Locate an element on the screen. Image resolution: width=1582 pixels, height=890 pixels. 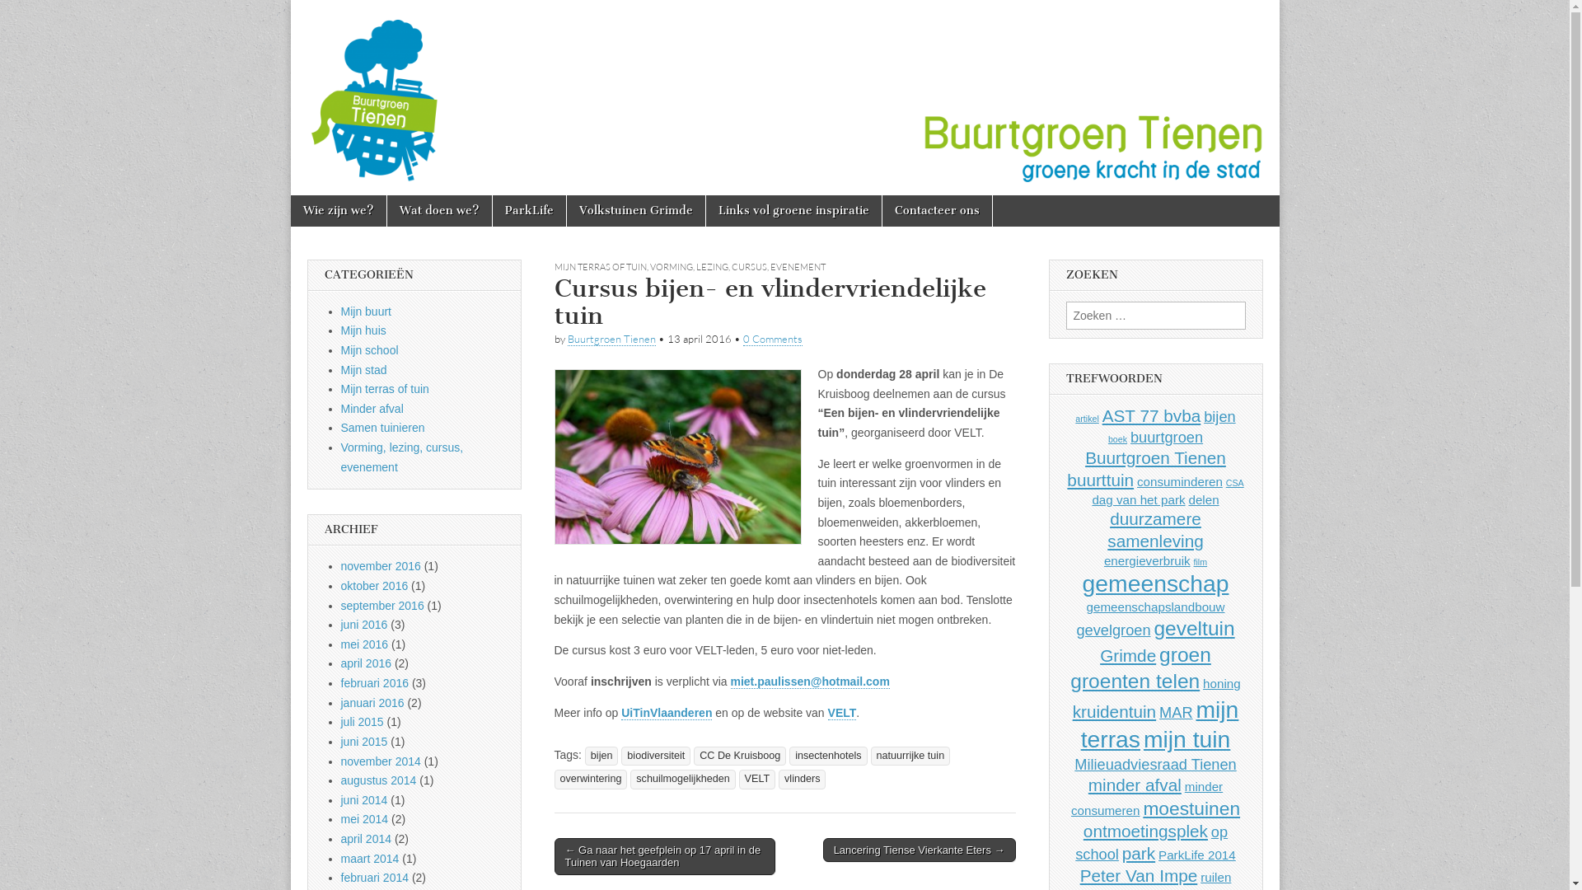
ParkLife is located at coordinates (529, 211).